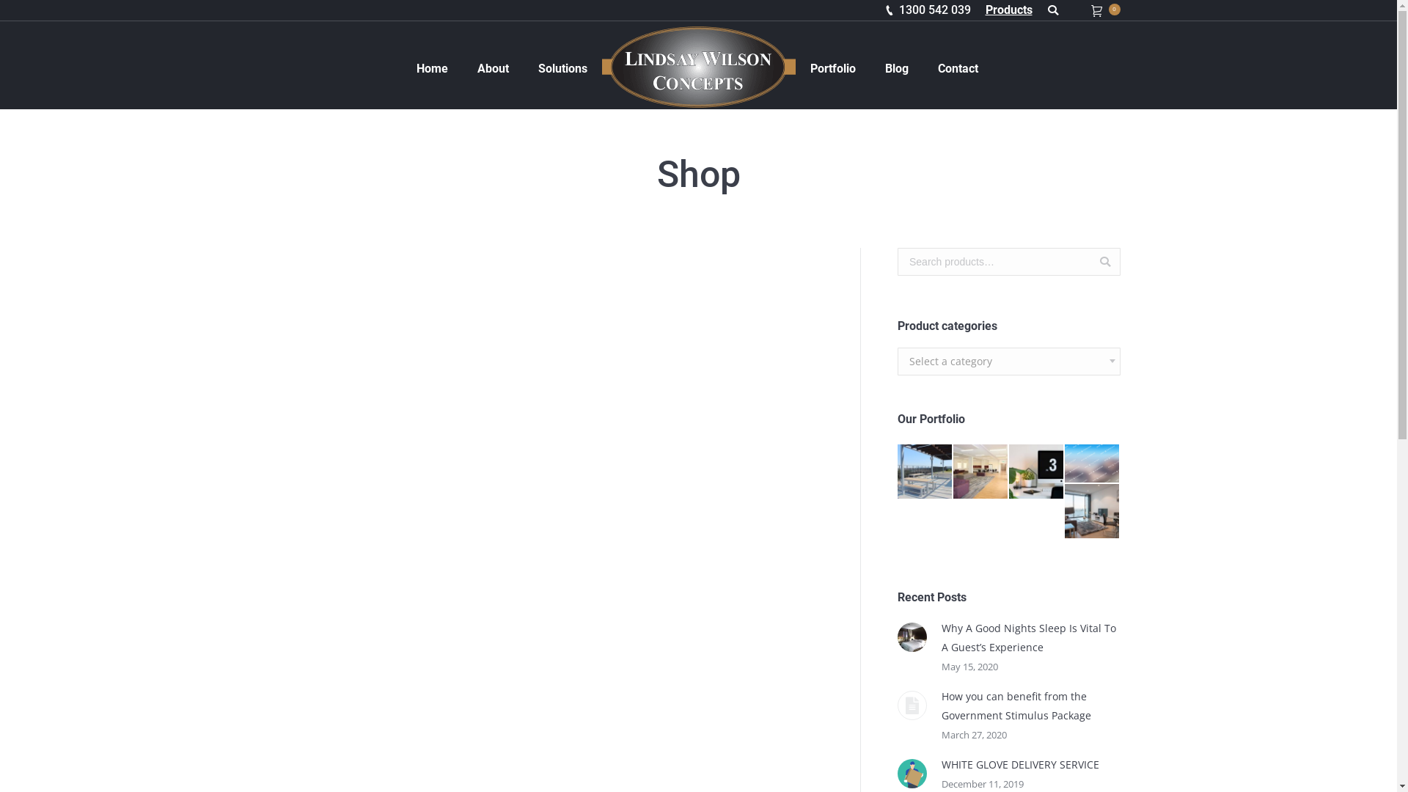  I want to click on Go!, so click(26, 14).